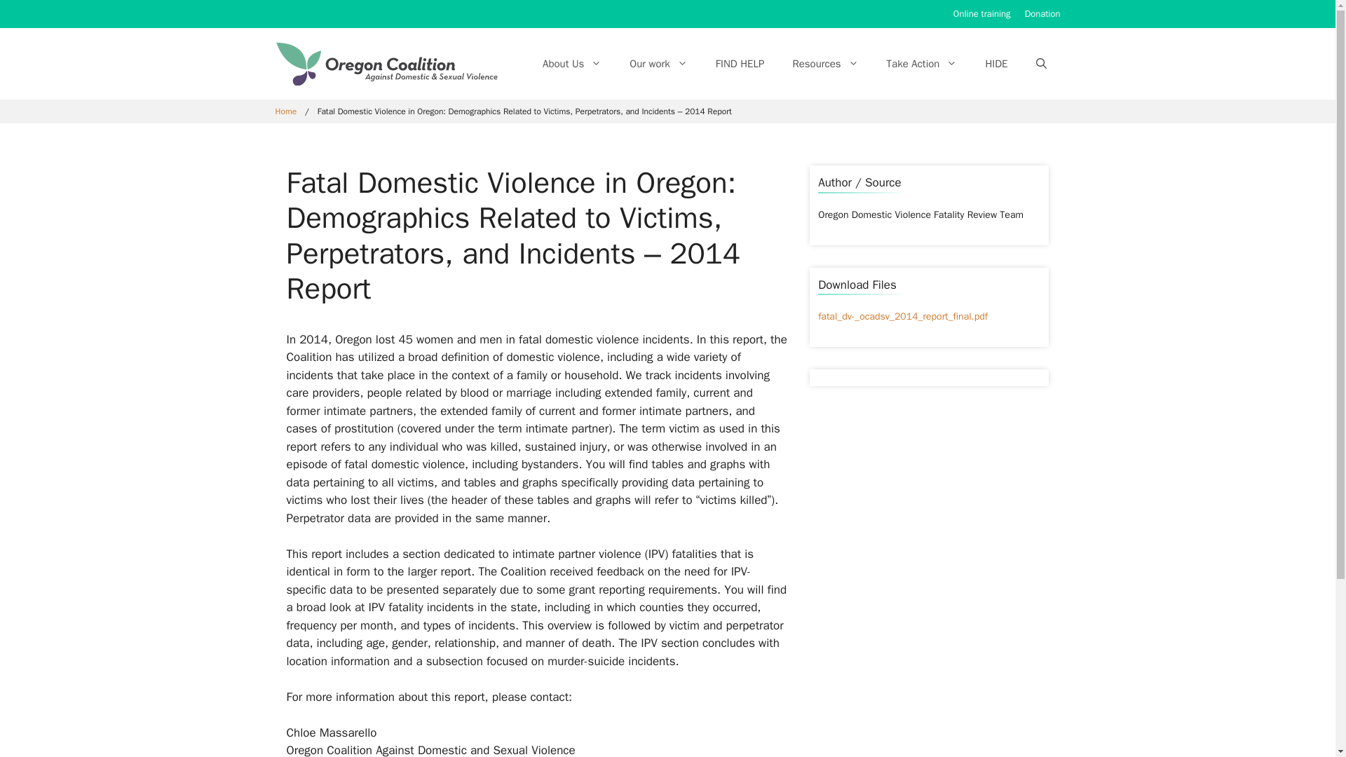  Describe the element at coordinates (658, 63) in the screenshot. I see `Our work` at that location.